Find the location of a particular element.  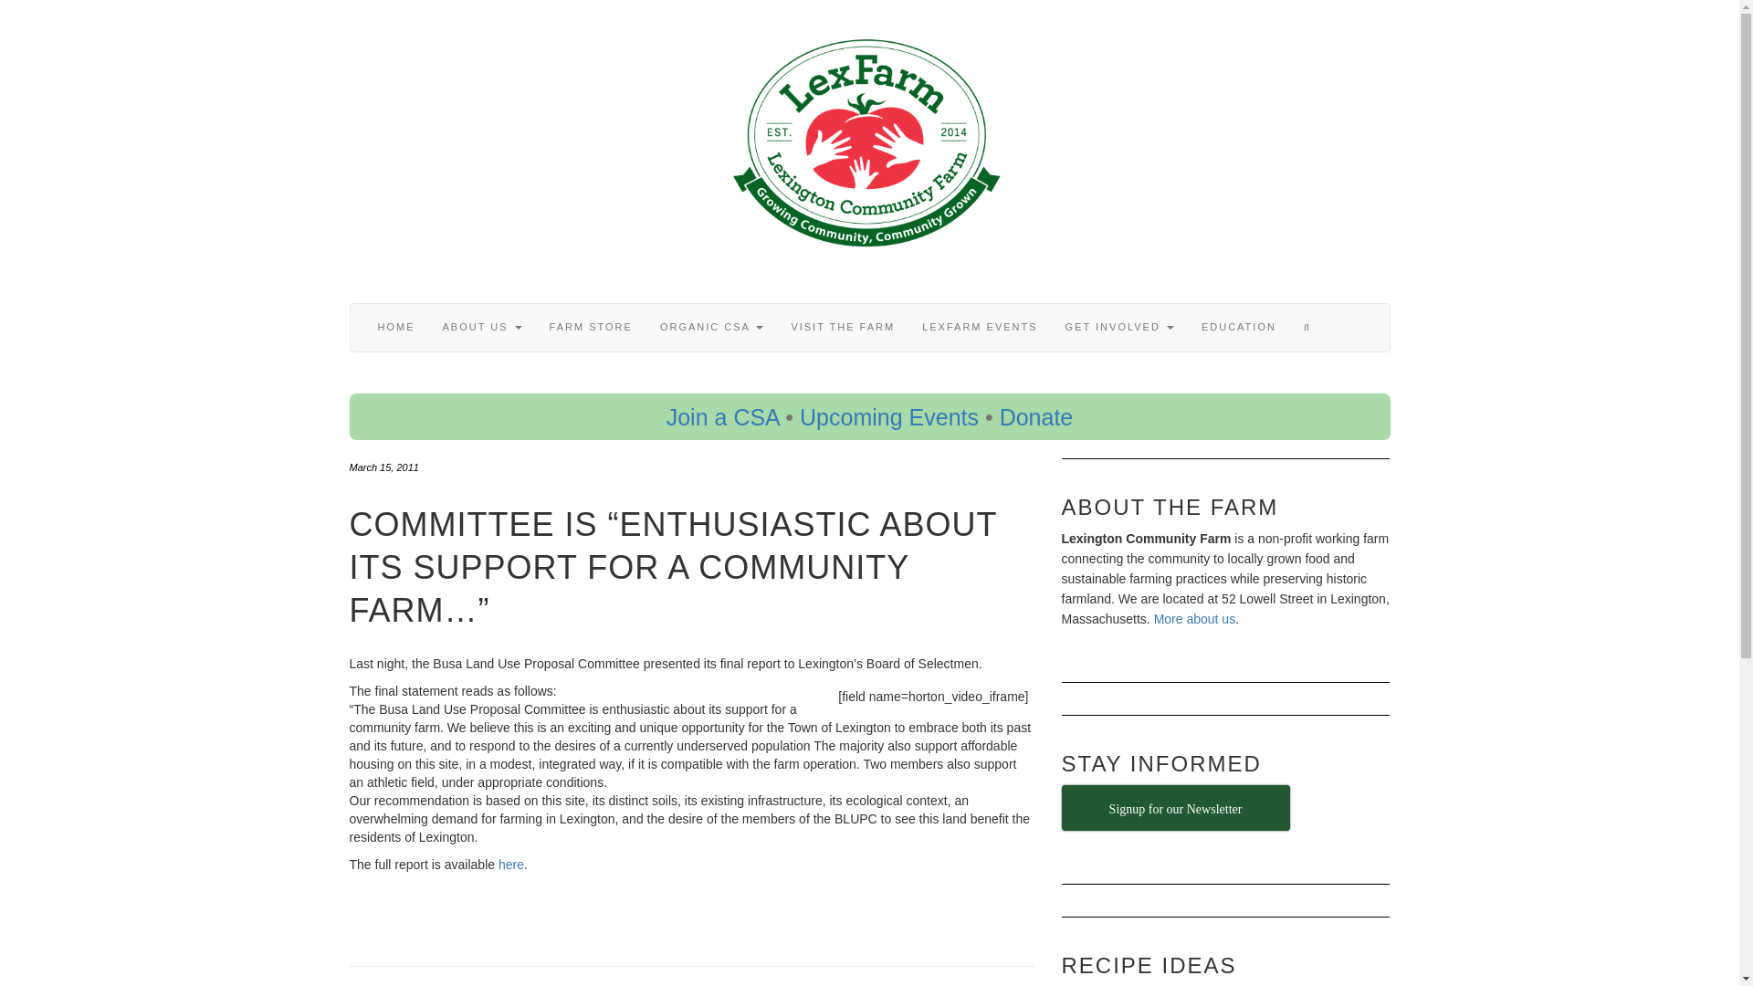

Join a CSA is located at coordinates (723, 416).